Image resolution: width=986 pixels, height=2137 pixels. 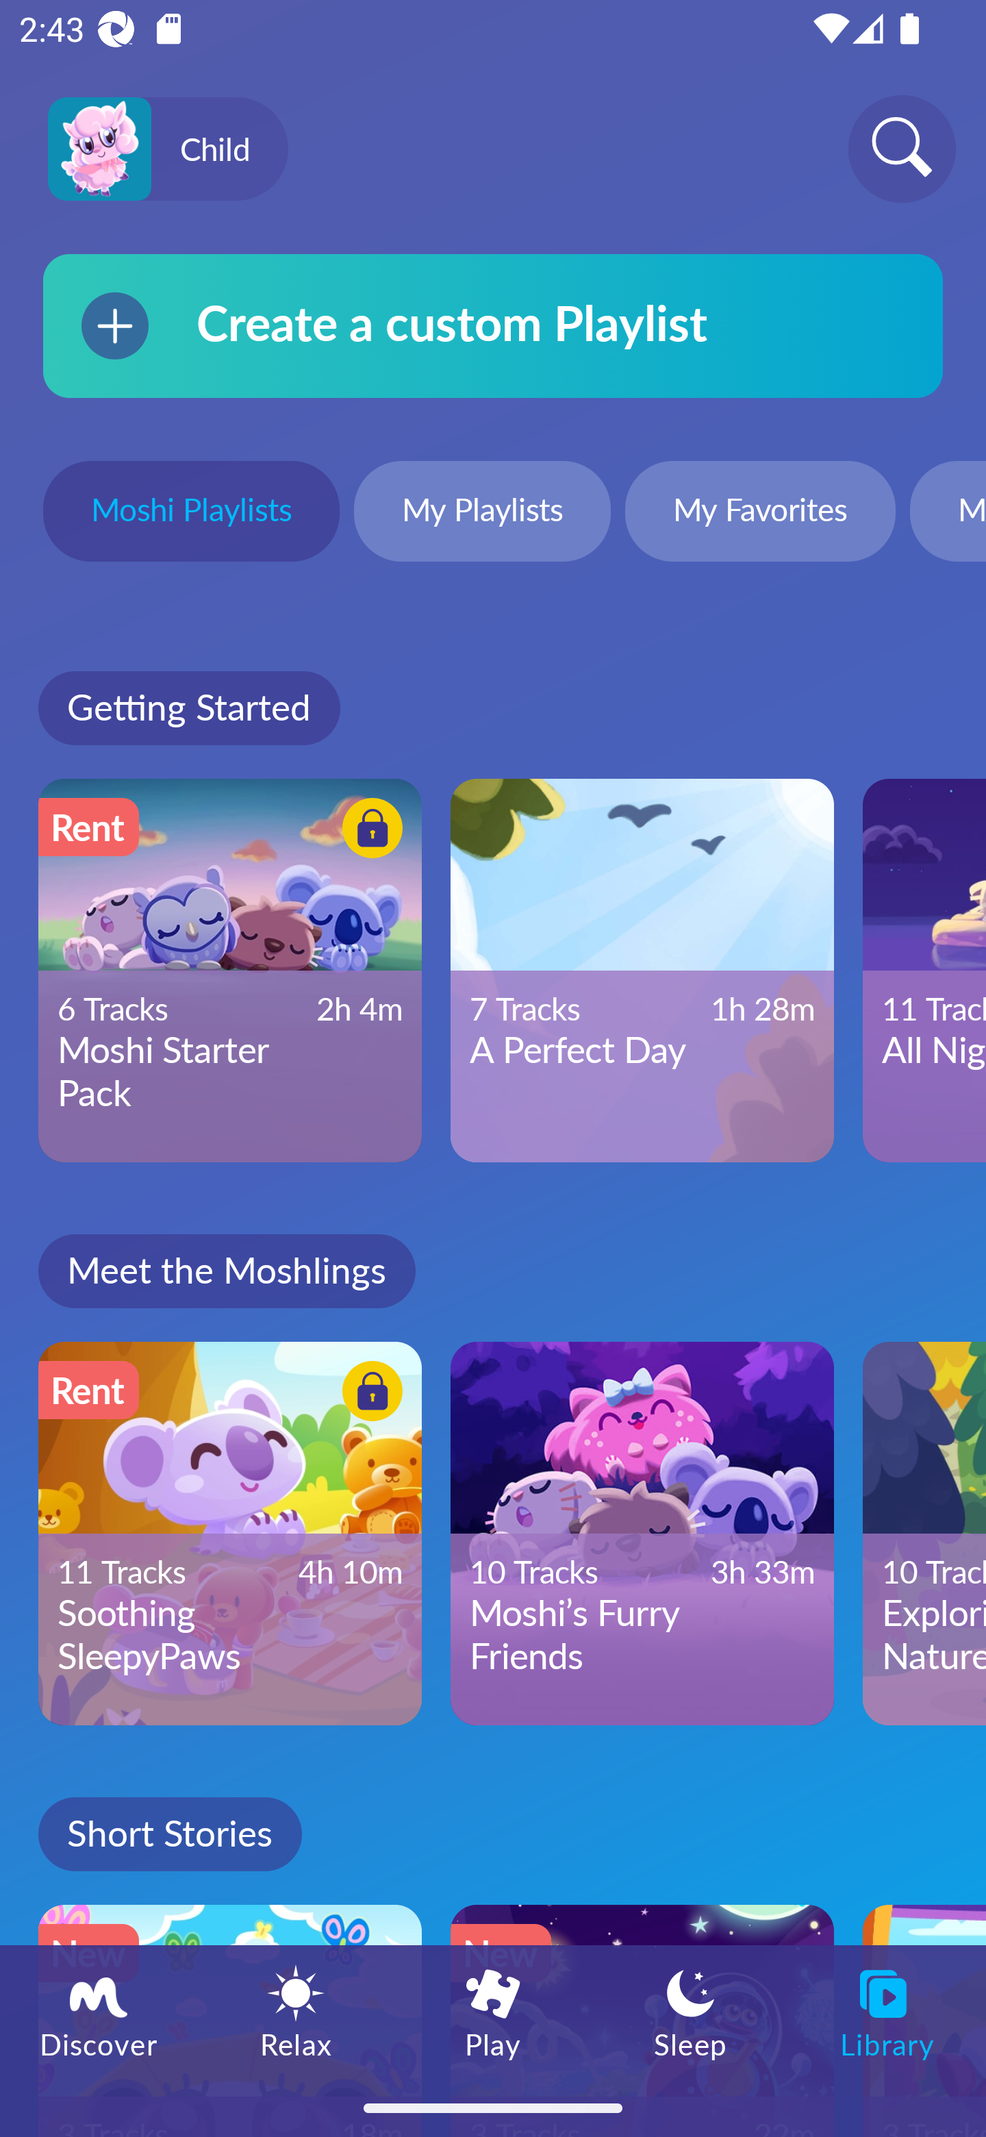 What do you see at coordinates (368, 831) in the screenshot?
I see `Button` at bounding box center [368, 831].